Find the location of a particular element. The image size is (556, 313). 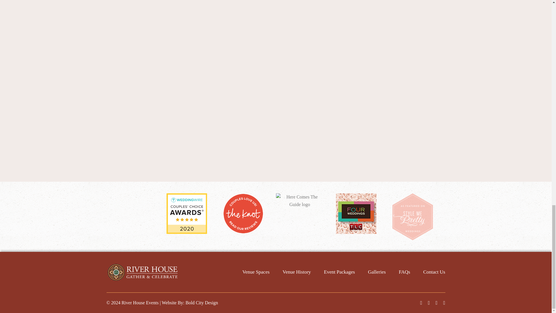

Here Comes The Guide Wedding Venues and Vendors is located at coordinates (299, 201).